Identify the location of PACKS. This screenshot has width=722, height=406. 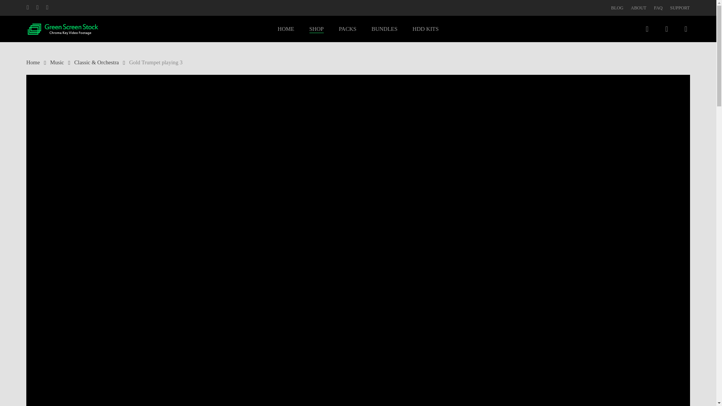
(347, 29).